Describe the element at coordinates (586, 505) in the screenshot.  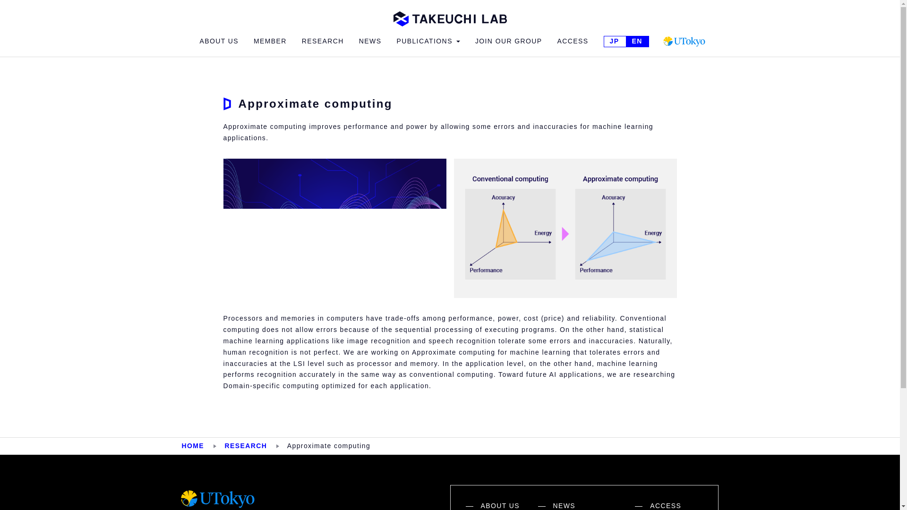
I see `NEWS` at that location.